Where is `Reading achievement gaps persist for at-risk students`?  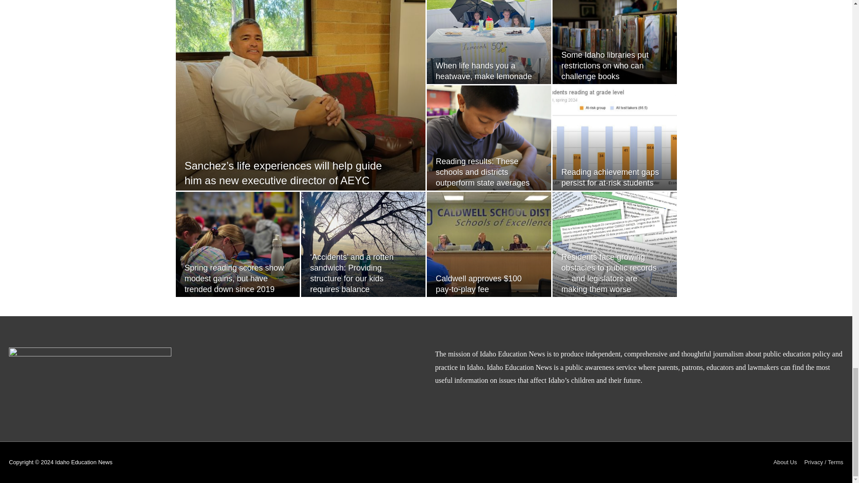
Reading achievement gaps persist for at-risk students is located at coordinates (610, 177).